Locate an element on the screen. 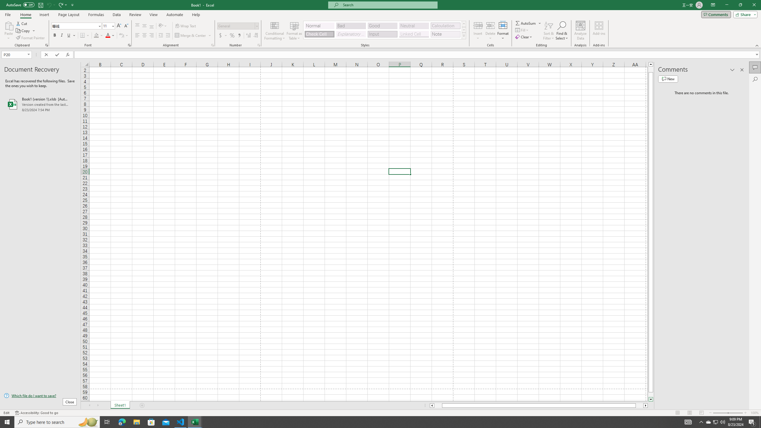 This screenshot has width=761, height=428. Decrease Indent is located at coordinates (161, 36).